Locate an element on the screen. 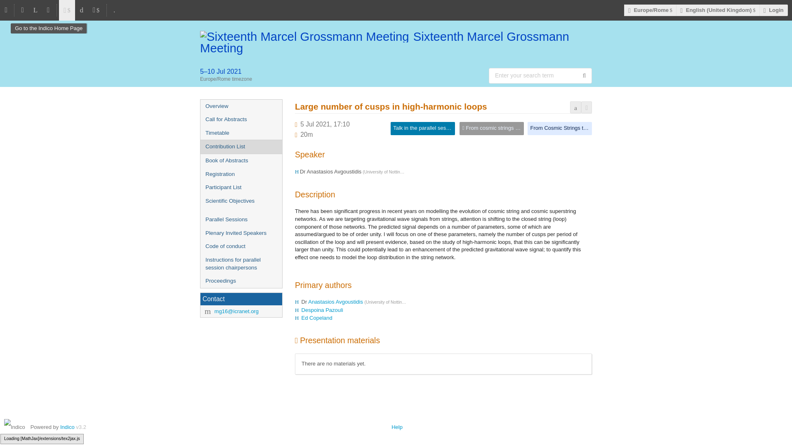  Registration is located at coordinates (241, 174).